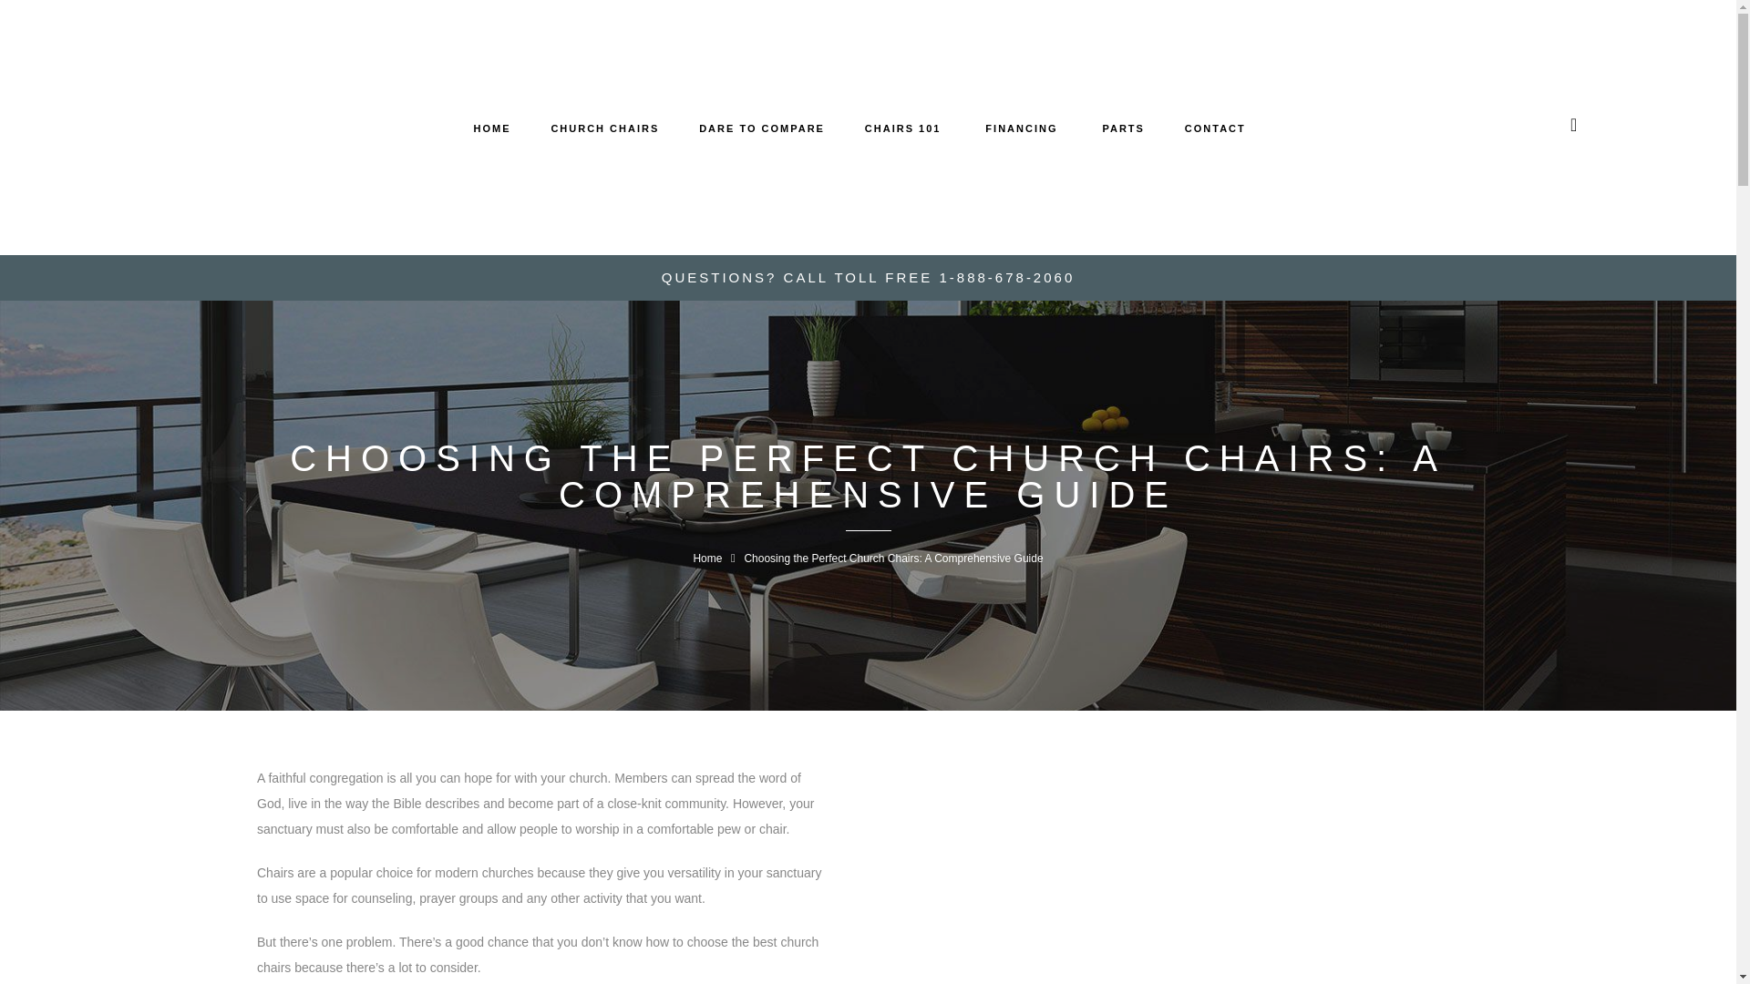 Image resolution: width=1750 pixels, height=984 pixels. I want to click on  PARTS, so click(1120, 128).